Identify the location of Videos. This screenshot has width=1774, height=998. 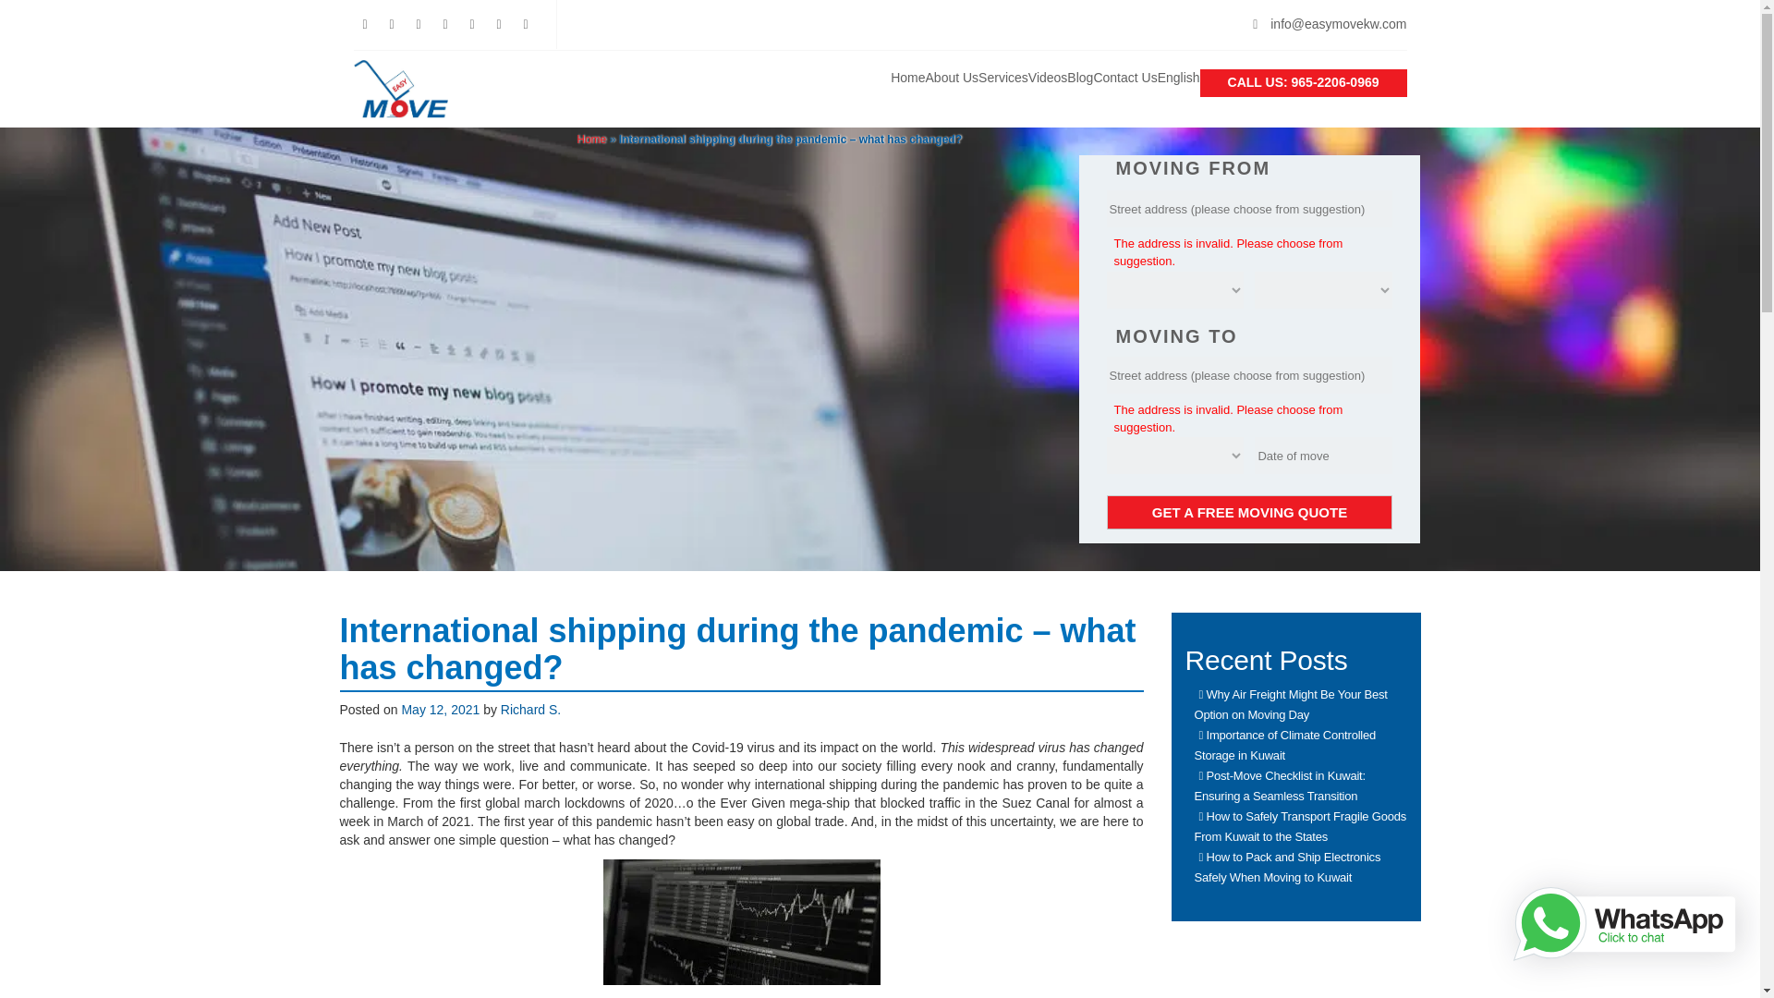
(1048, 78).